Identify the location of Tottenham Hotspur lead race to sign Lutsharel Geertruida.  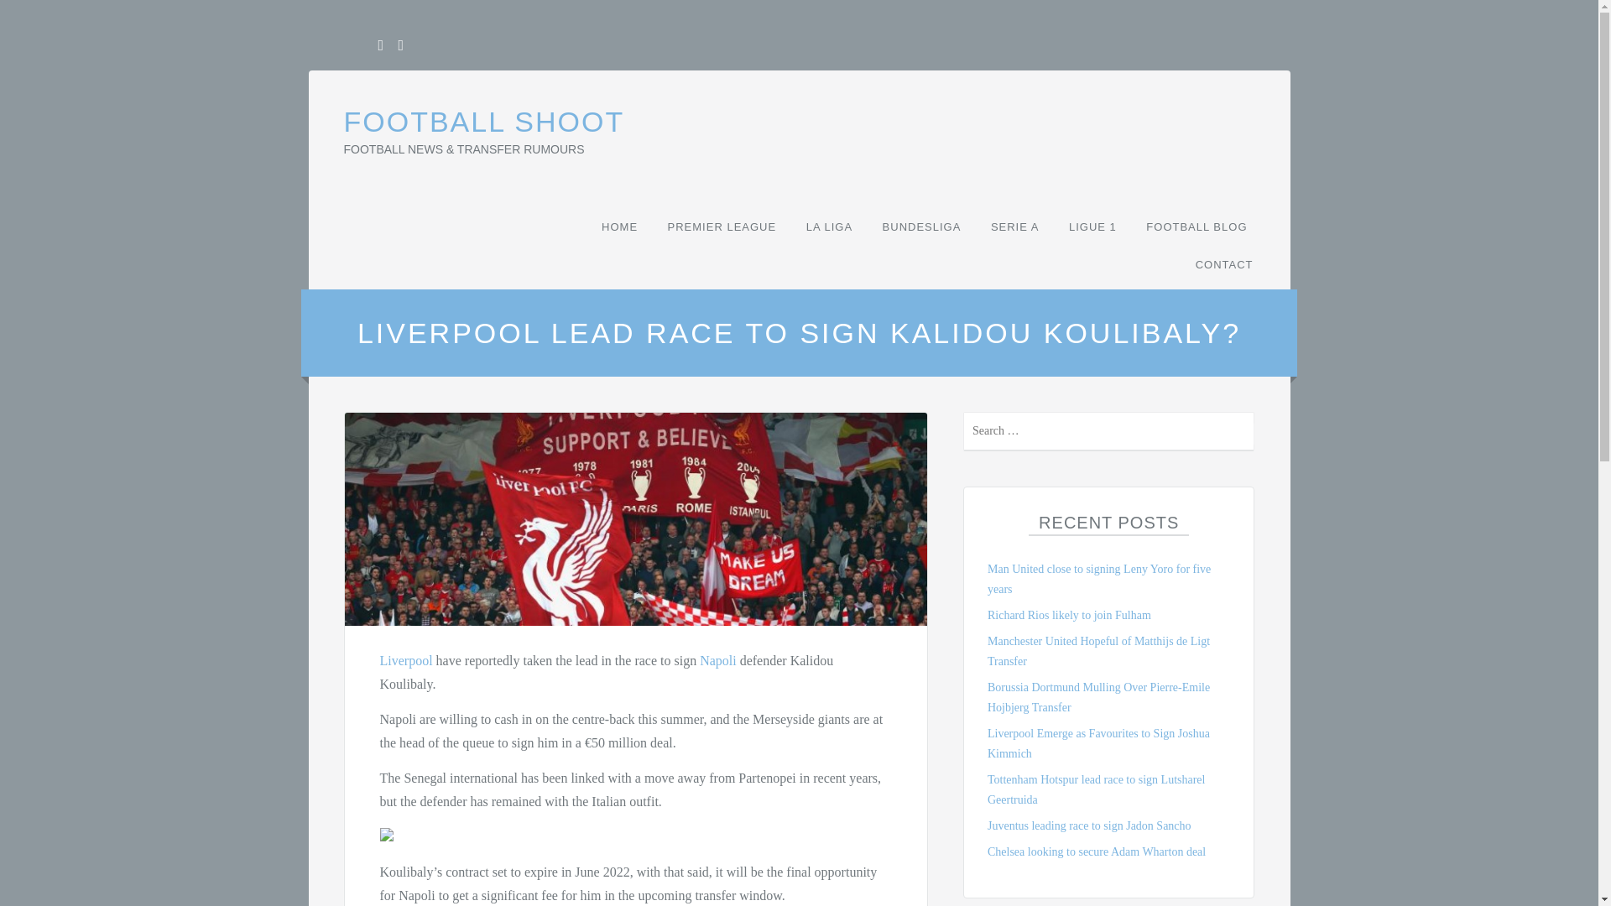
(1096, 790).